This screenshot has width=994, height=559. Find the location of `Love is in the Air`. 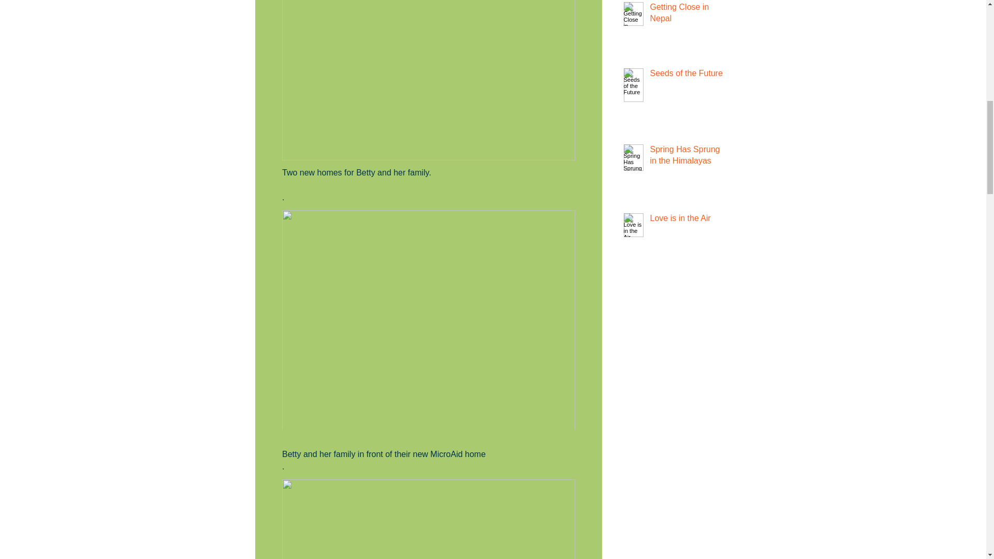

Love is in the Air is located at coordinates (687, 220).